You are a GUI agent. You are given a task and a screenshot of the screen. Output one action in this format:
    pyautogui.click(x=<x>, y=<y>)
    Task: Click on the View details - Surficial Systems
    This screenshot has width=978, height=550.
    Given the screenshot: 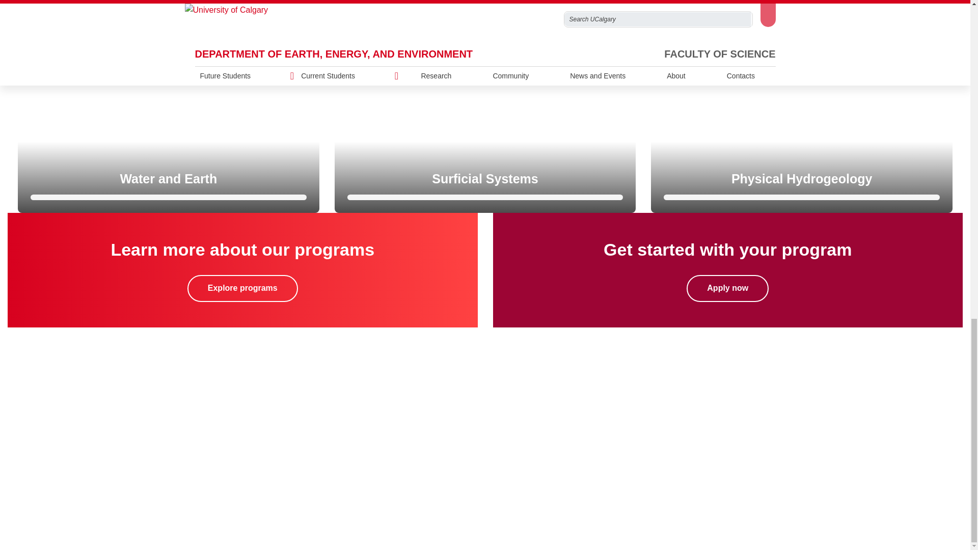 What is the action you would take?
    pyautogui.click(x=485, y=116)
    